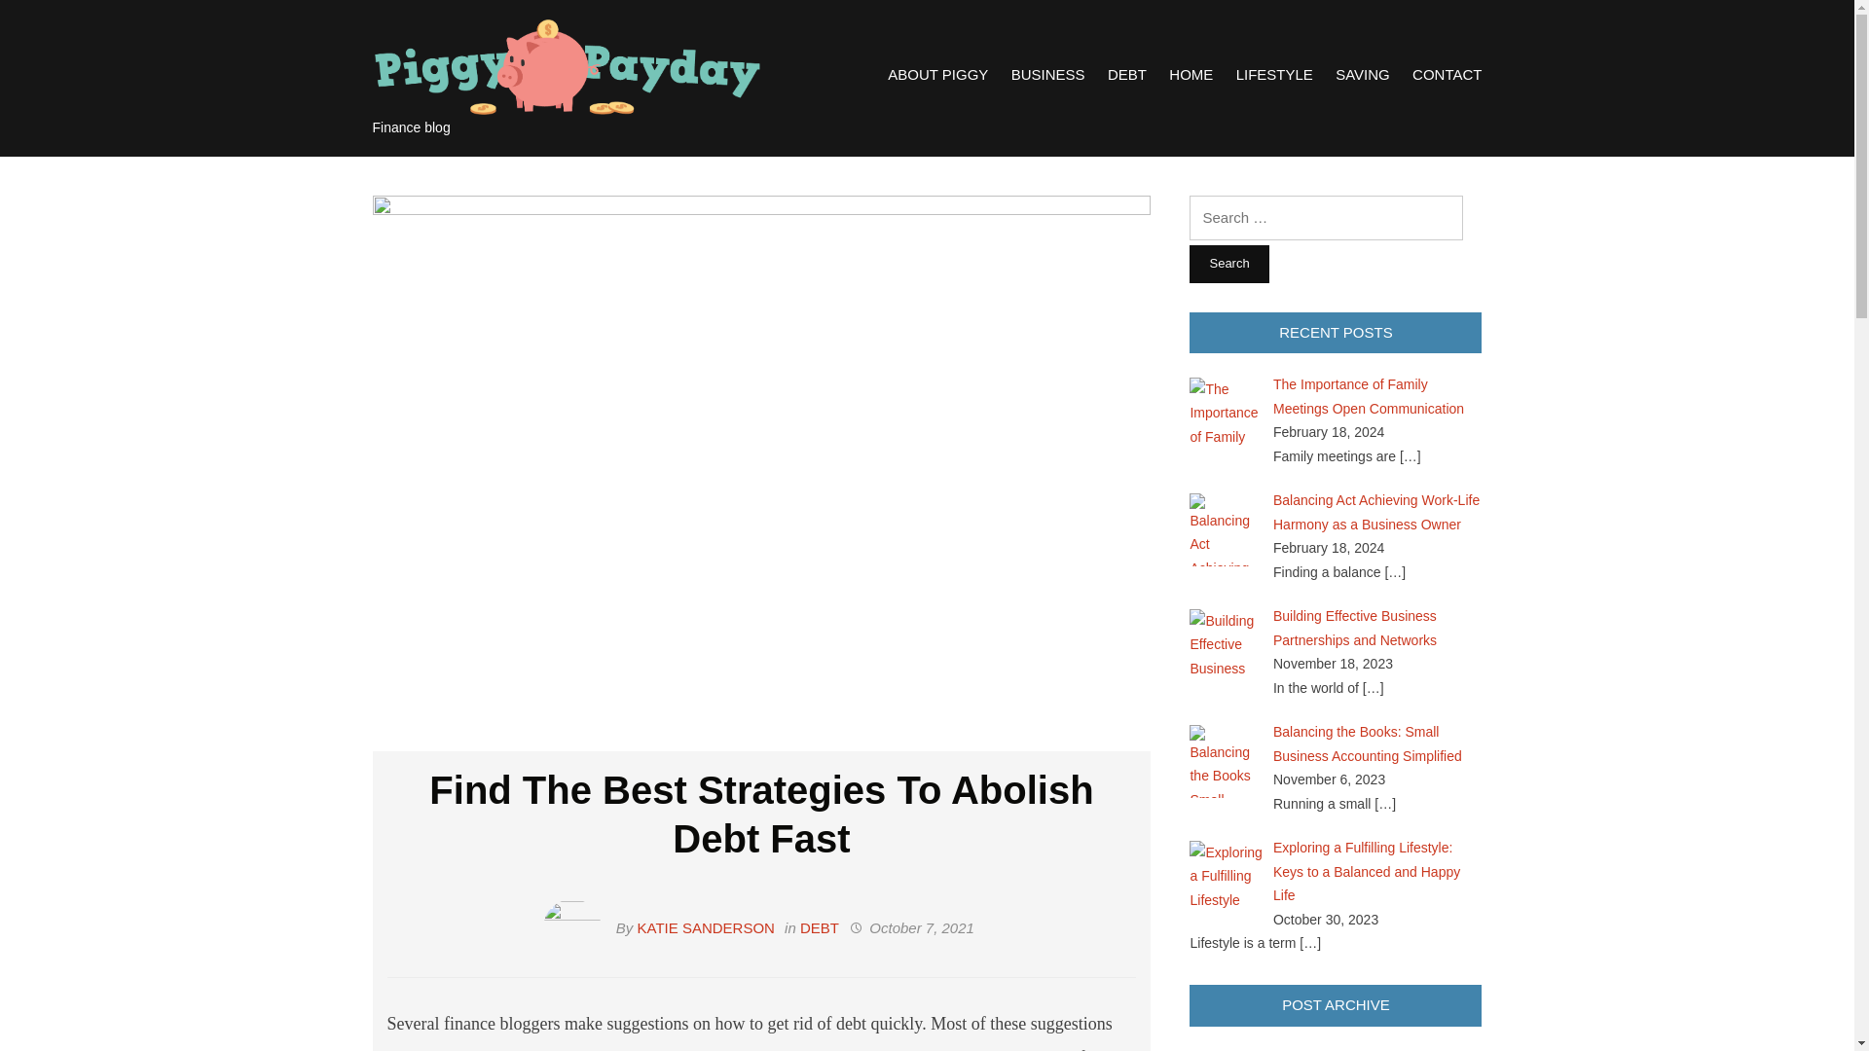 The image size is (1869, 1051). I want to click on Balancing the Books: Small Business Accounting Simplified, so click(1367, 743).